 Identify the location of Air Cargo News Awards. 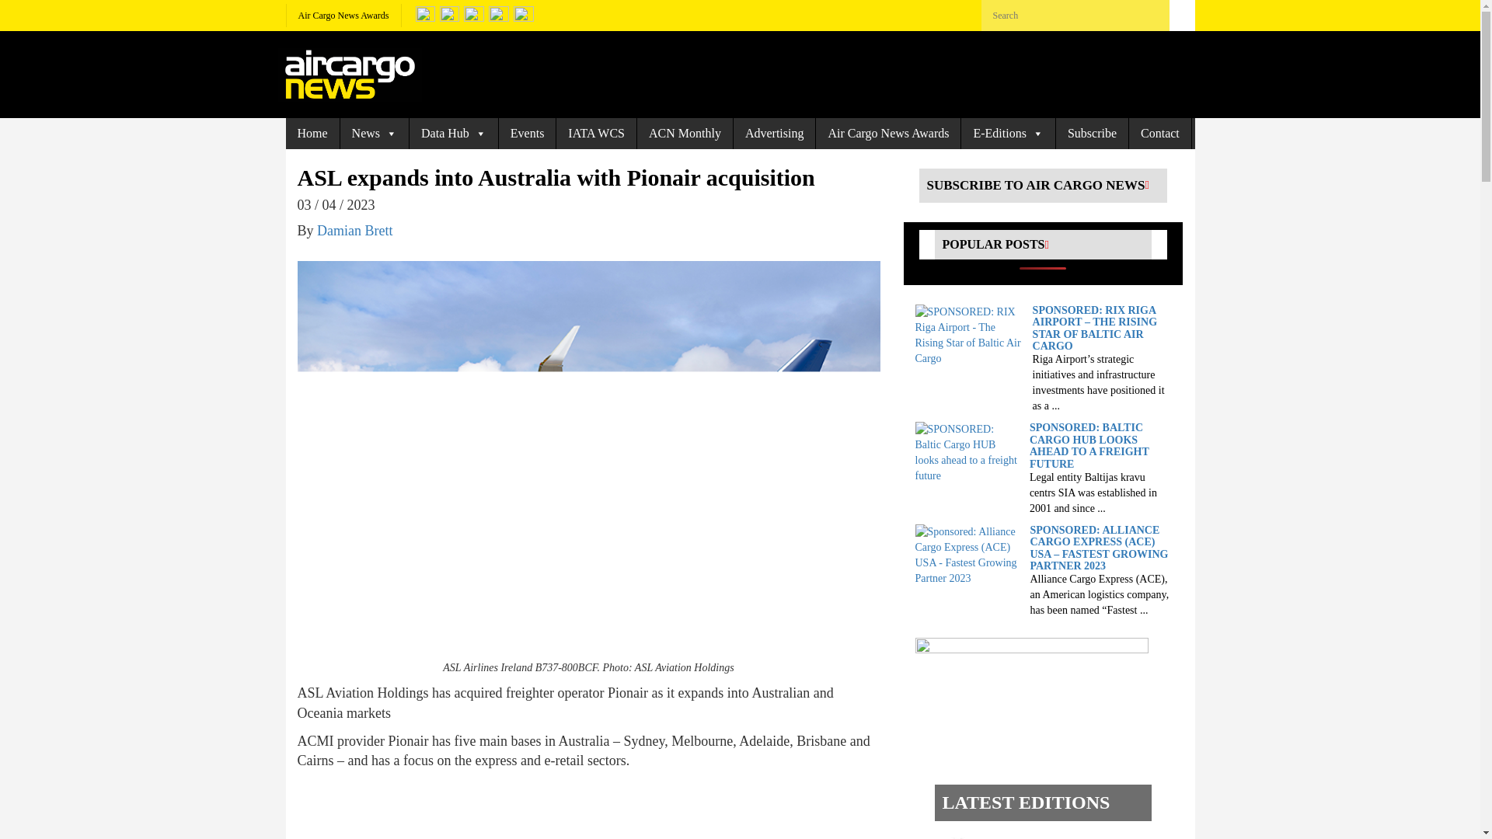
(343, 16).